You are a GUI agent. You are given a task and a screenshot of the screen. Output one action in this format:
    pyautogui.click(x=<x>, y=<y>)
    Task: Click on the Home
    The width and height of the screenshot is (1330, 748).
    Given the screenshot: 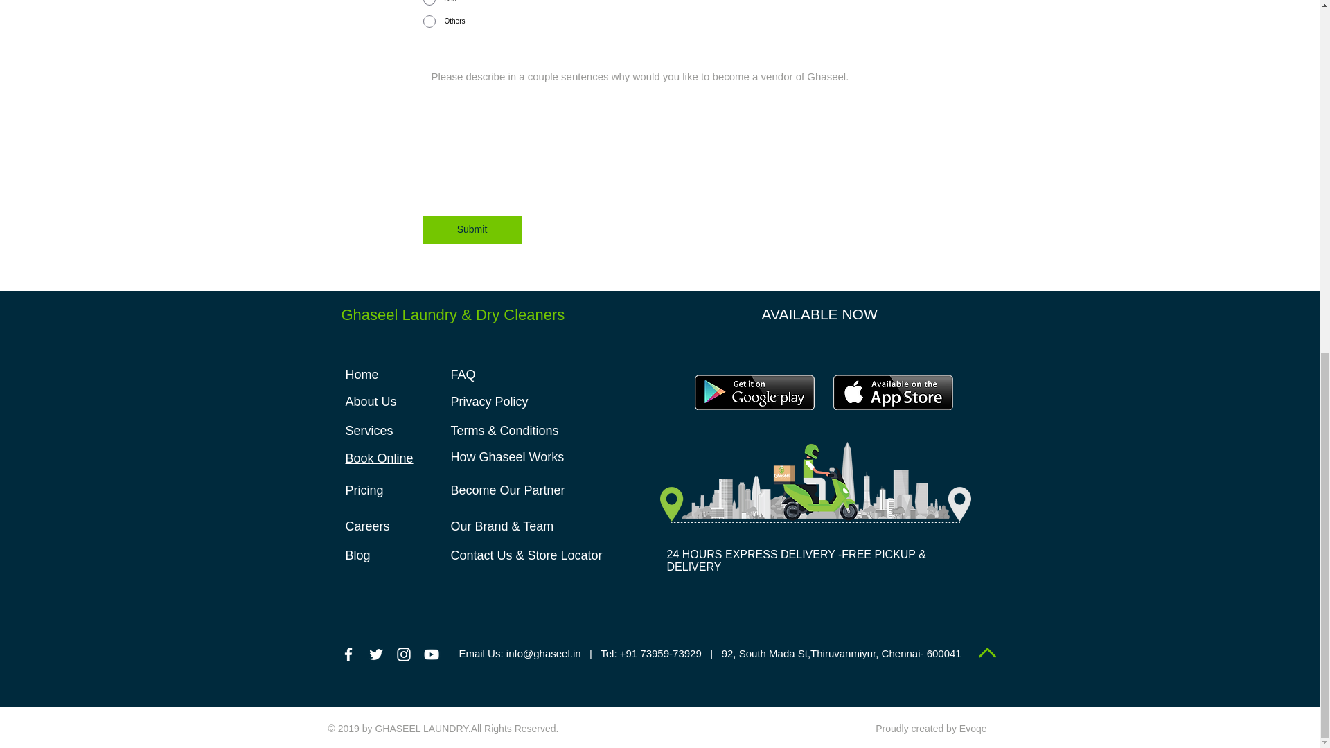 What is the action you would take?
    pyautogui.click(x=361, y=374)
    